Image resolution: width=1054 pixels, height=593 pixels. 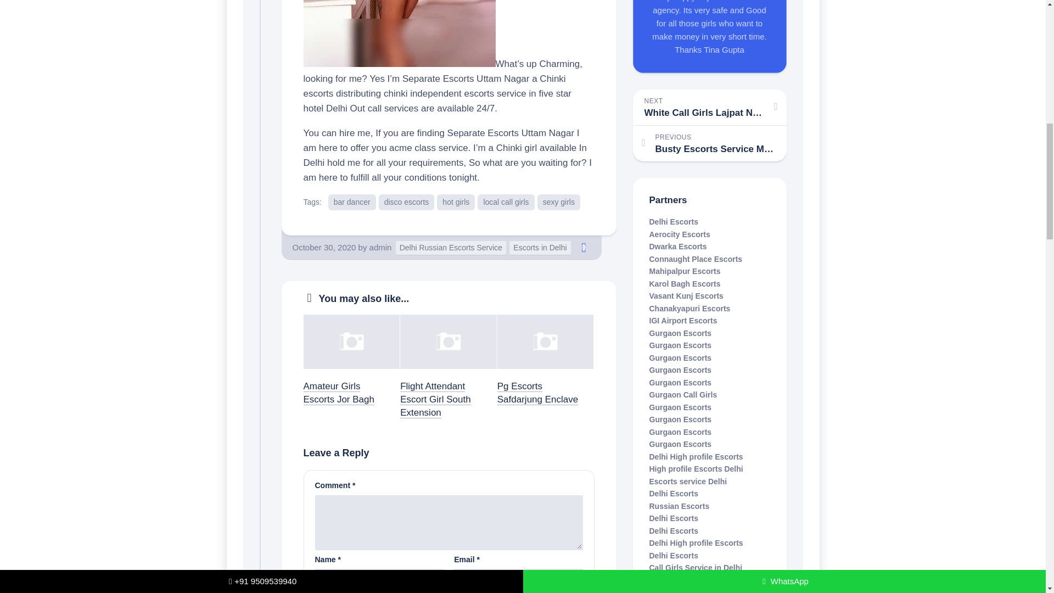 What do you see at coordinates (709, 143) in the screenshot?
I see `Amateur Girls Escorts Jor Bagh` at bounding box center [709, 143].